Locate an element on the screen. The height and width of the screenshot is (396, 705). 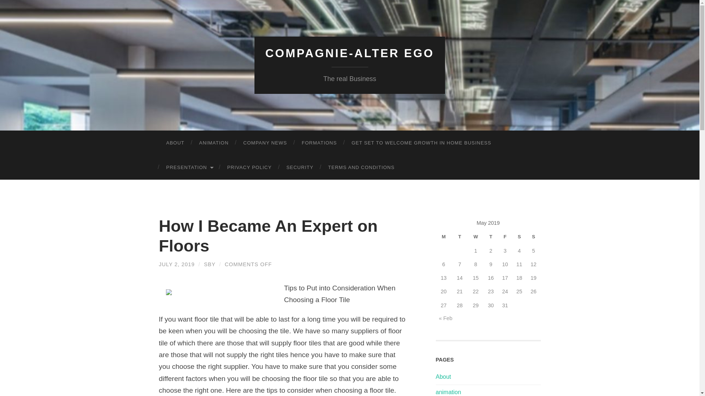
Posts by sby is located at coordinates (209, 264).